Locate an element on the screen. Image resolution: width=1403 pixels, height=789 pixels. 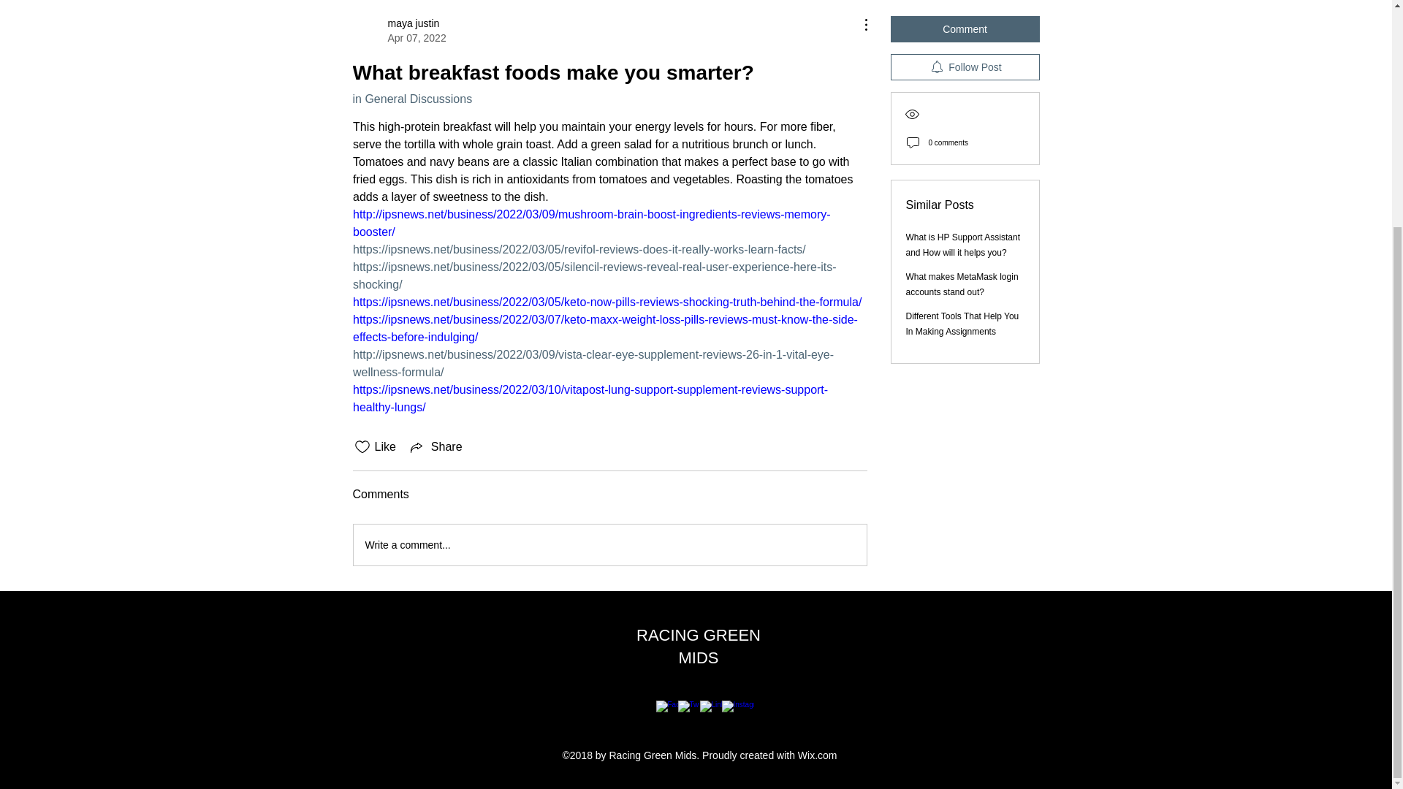
What makes MetaMask login accounts stand out? is located at coordinates (962, 284).